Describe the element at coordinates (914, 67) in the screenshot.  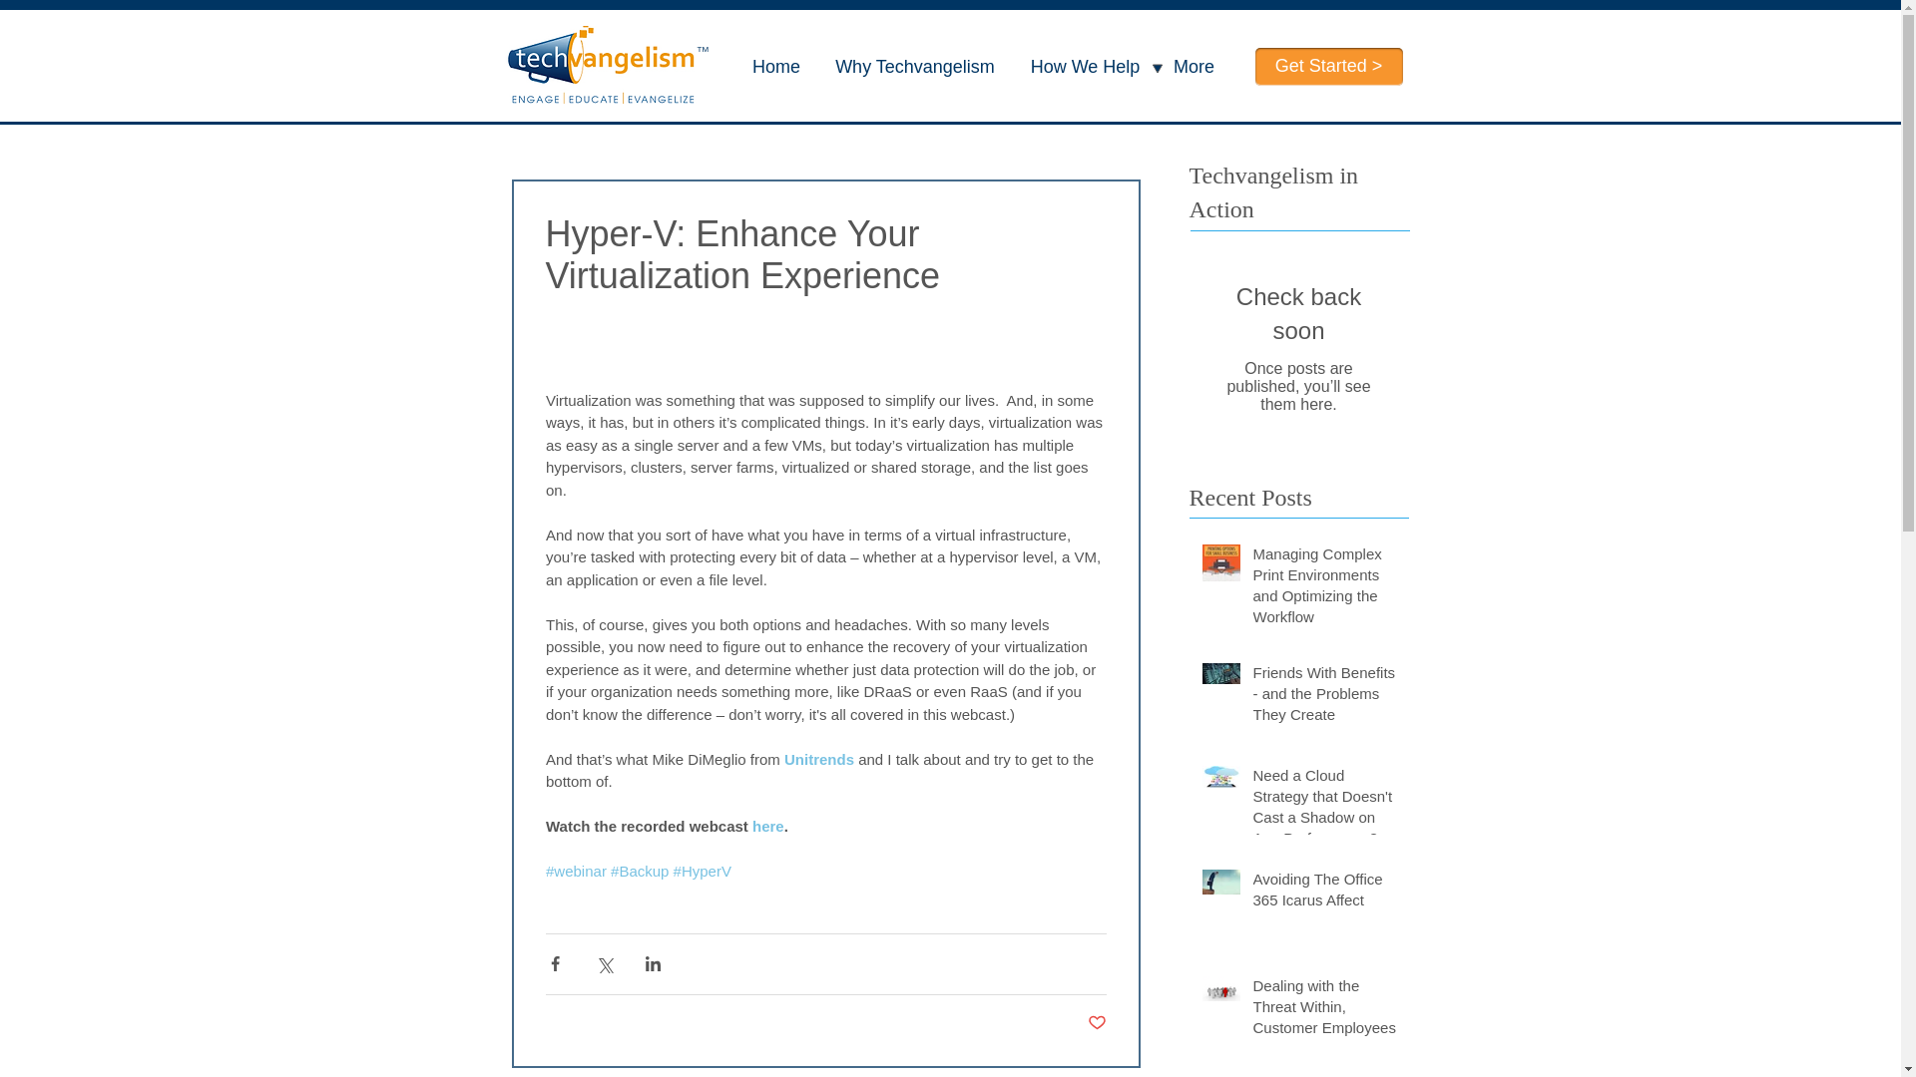
I see `Why Techvangelism` at that location.